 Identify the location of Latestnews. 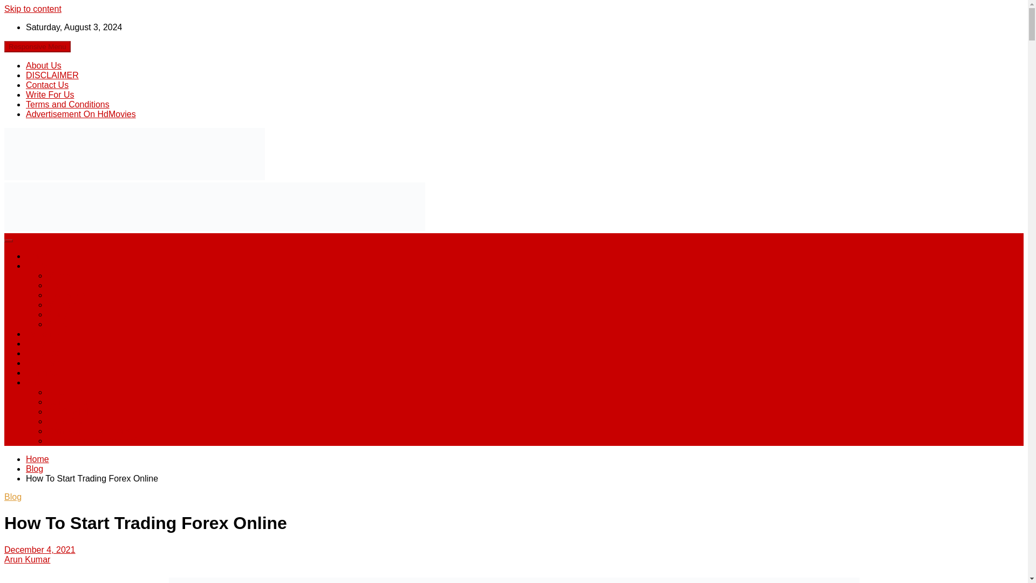
(47, 334).